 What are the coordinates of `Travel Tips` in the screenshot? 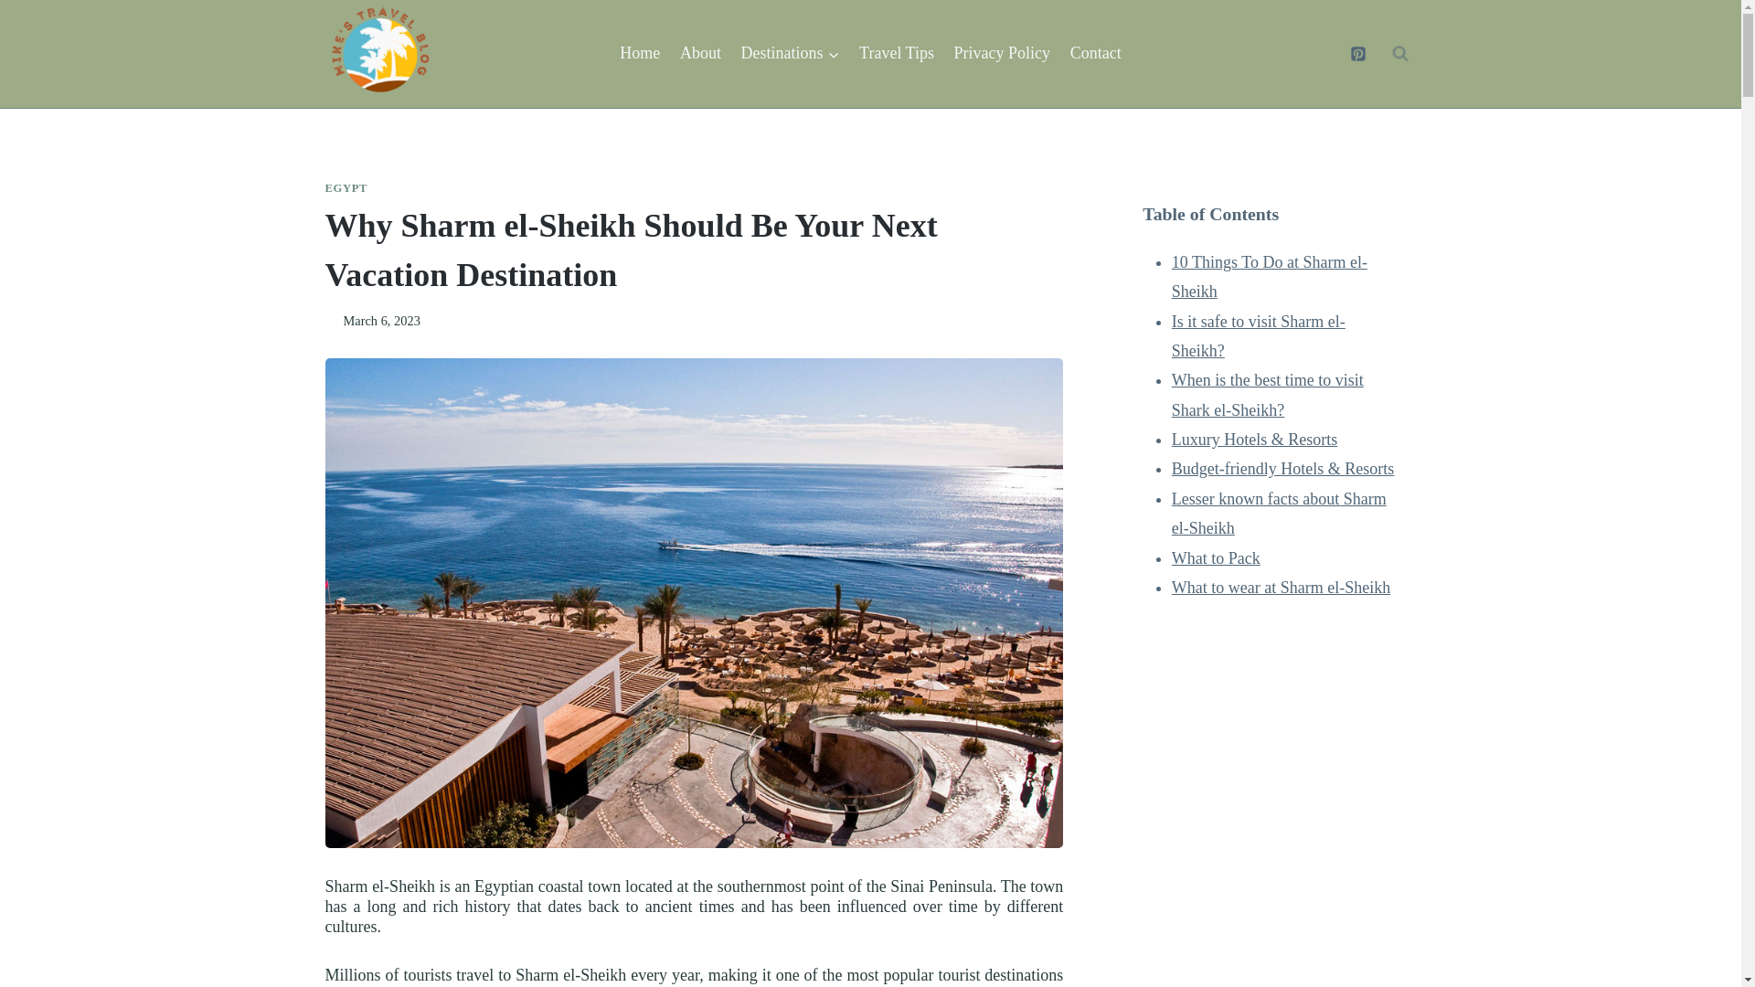 It's located at (896, 53).